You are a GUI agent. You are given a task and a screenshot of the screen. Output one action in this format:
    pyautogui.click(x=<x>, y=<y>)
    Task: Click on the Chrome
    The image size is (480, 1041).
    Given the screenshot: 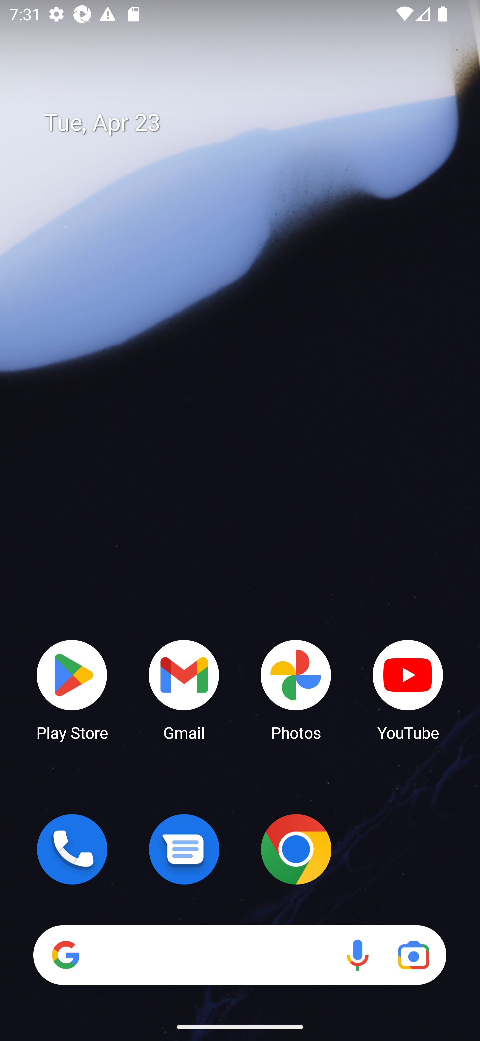 What is the action you would take?
    pyautogui.click(x=296, y=849)
    